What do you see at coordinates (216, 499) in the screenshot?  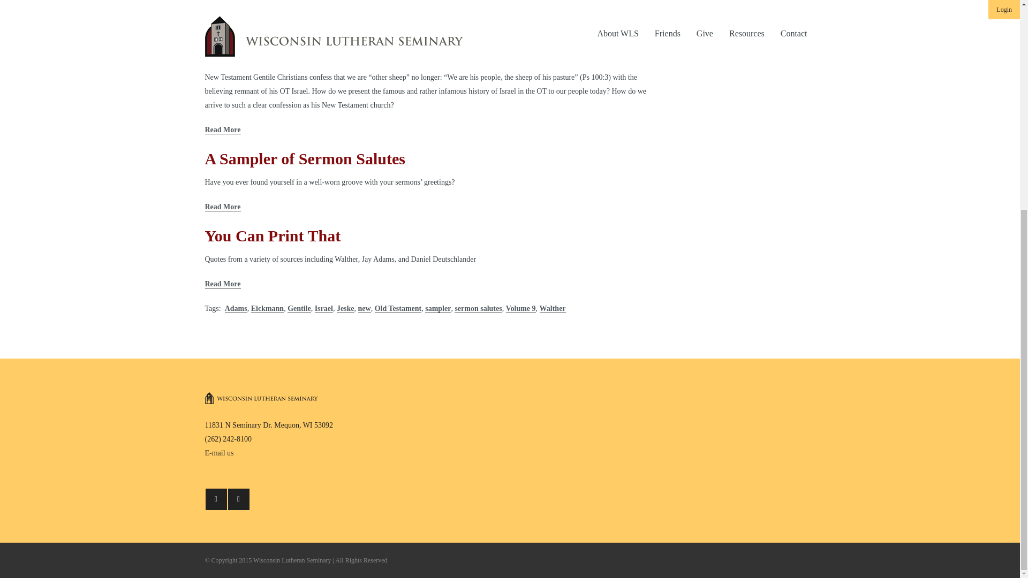 I see `Facebook` at bounding box center [216, 499].